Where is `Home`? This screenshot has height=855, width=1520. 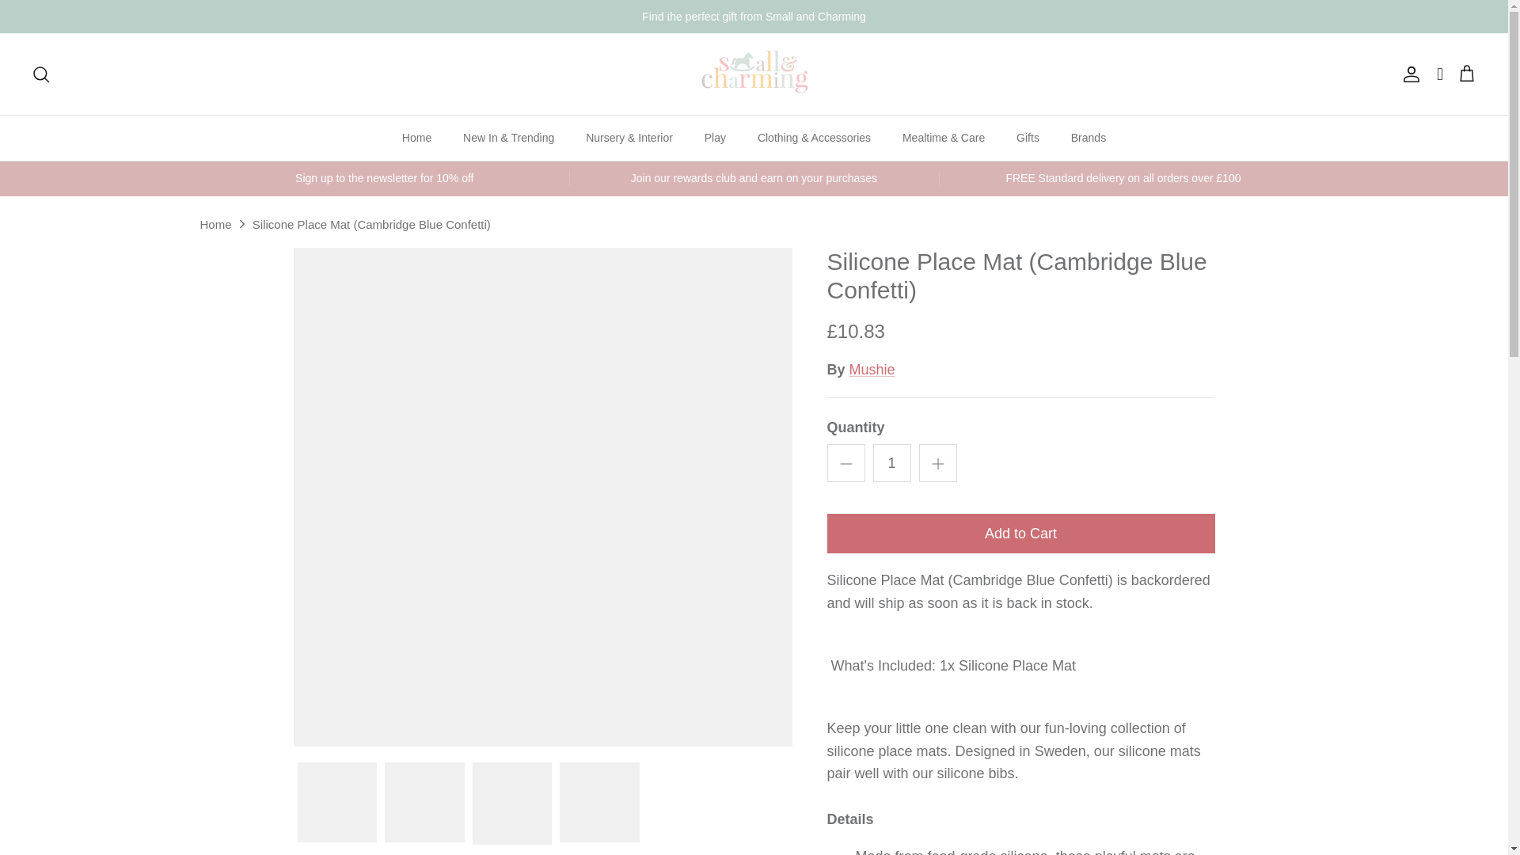 Home is located at coordinates (416, 138).